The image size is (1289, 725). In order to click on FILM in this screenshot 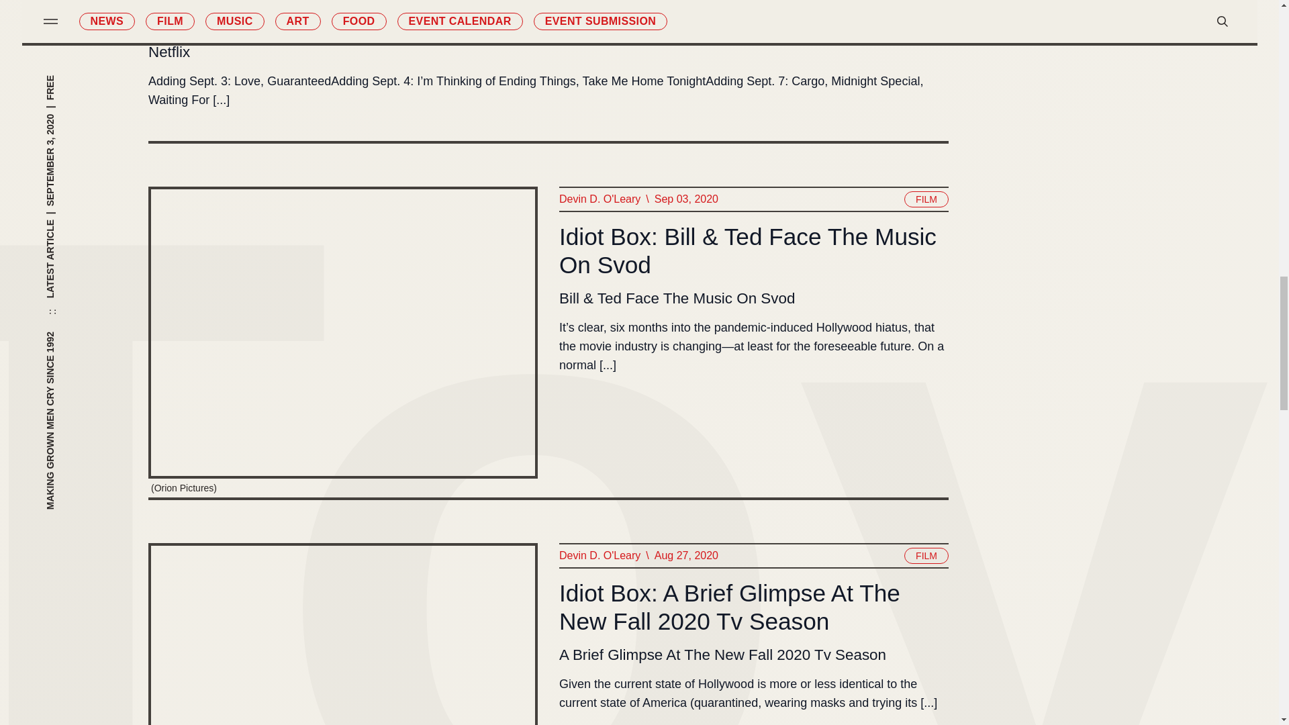, I will do `click(926, 199)`.